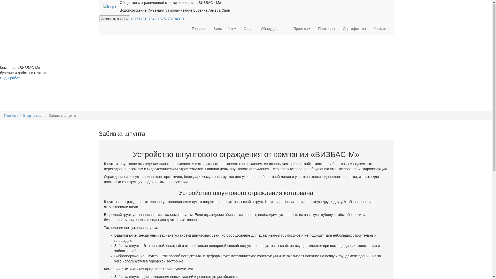 This screenshot has width=496, height=279. I want to click on +375173104019, so click(171, 19).